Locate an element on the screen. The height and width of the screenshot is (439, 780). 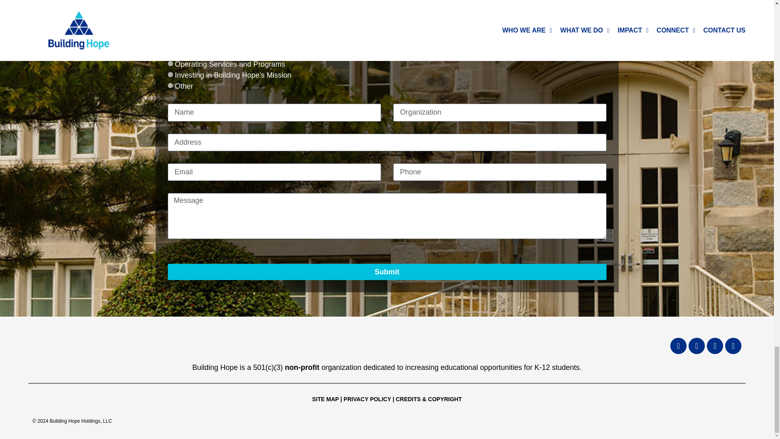
Renovating an Existing Facility is located at coordinates (170, 31).